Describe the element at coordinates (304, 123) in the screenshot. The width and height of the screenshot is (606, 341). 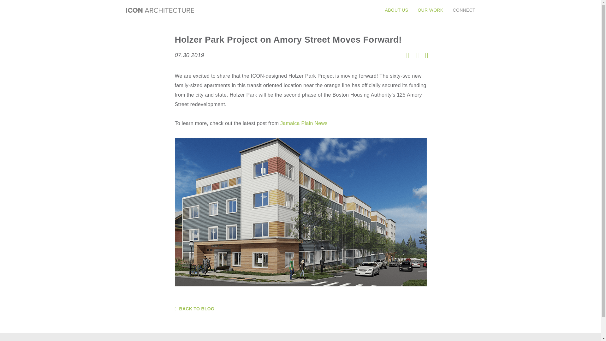
I see `Jamaica Plain News` at that location.